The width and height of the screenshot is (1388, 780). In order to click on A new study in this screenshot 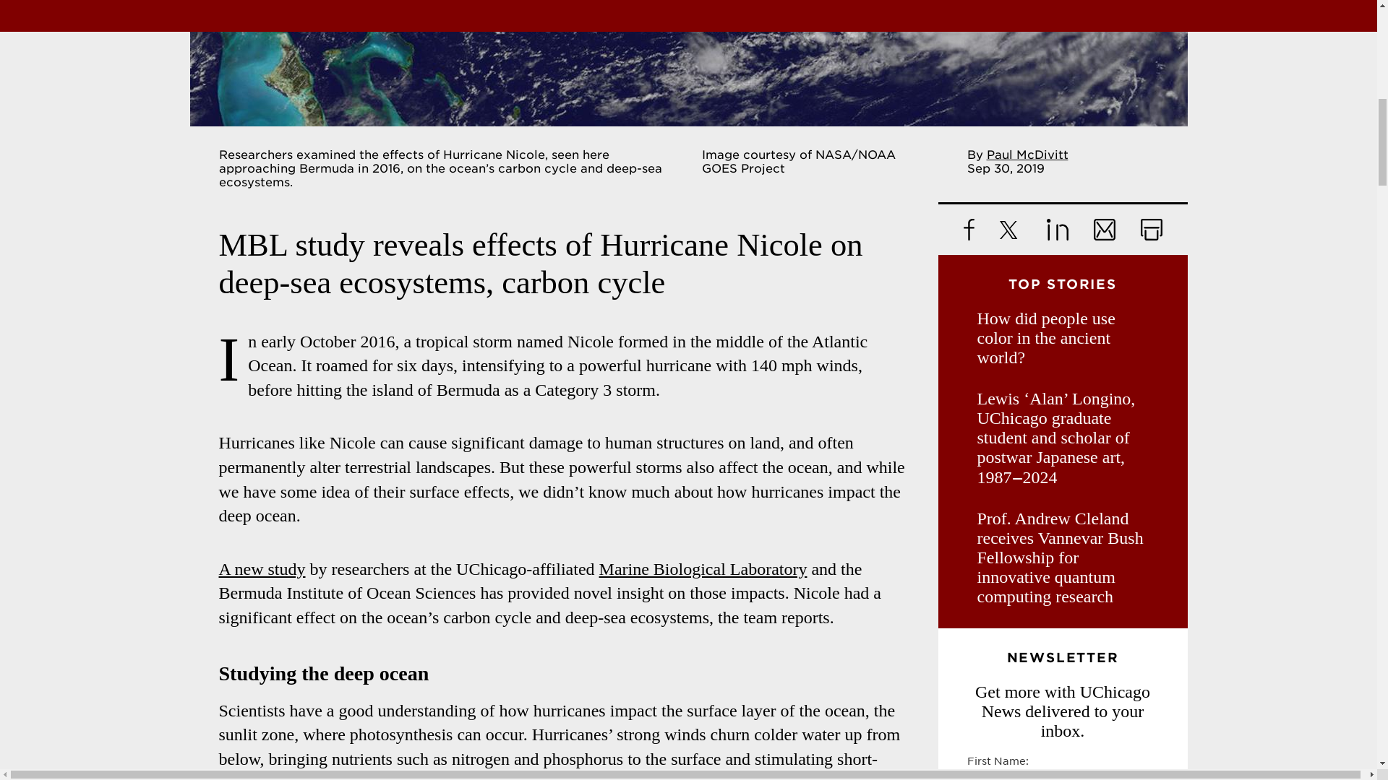, I will do `click(262, 569)`.